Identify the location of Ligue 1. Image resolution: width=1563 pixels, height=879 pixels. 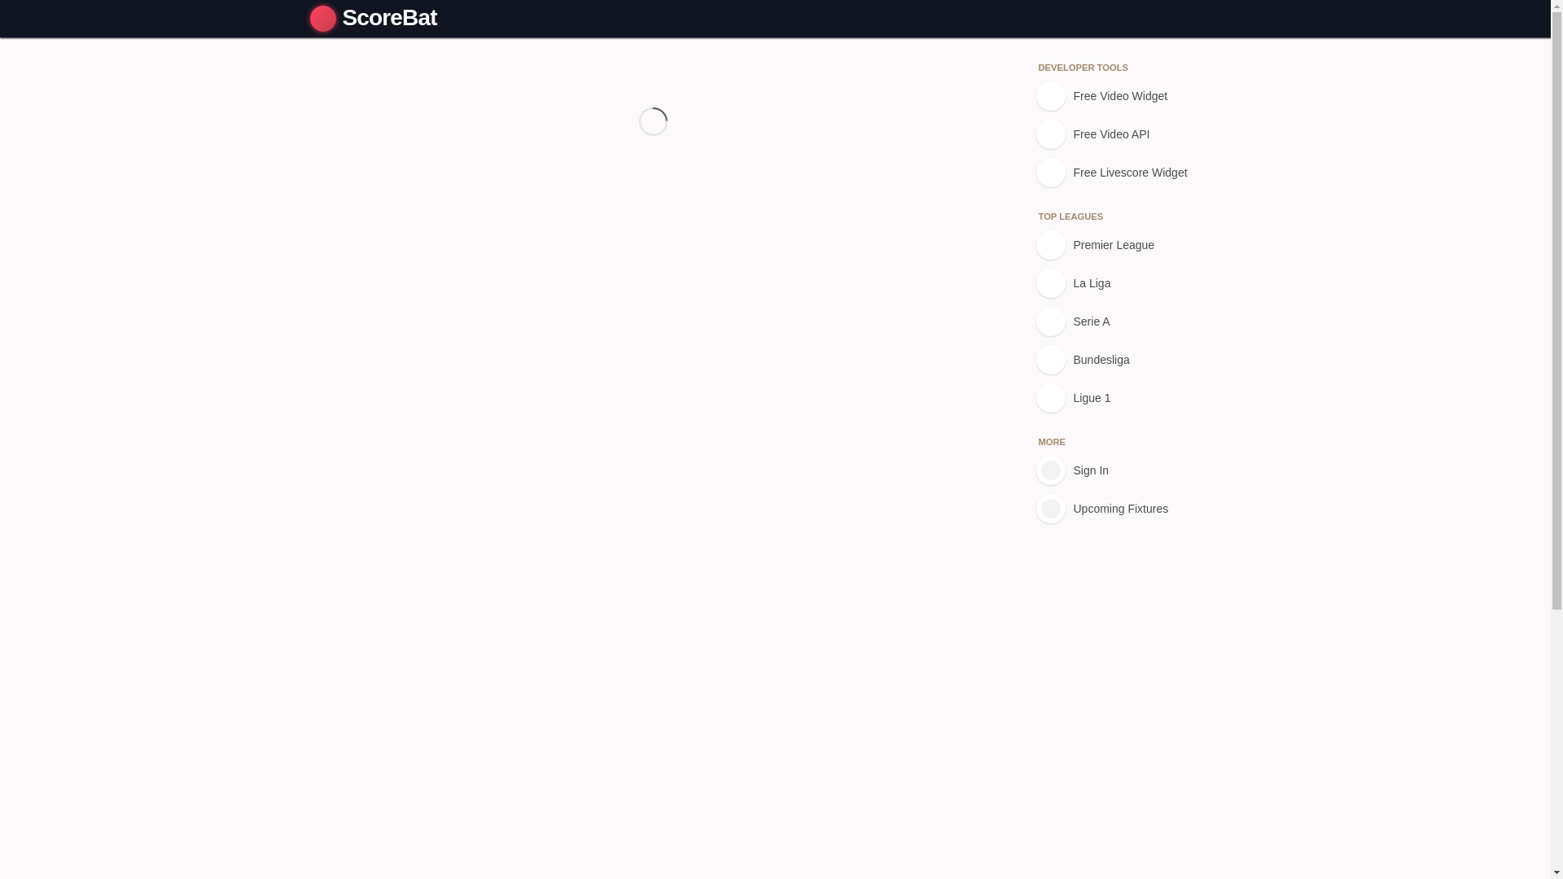
(1124, 397).